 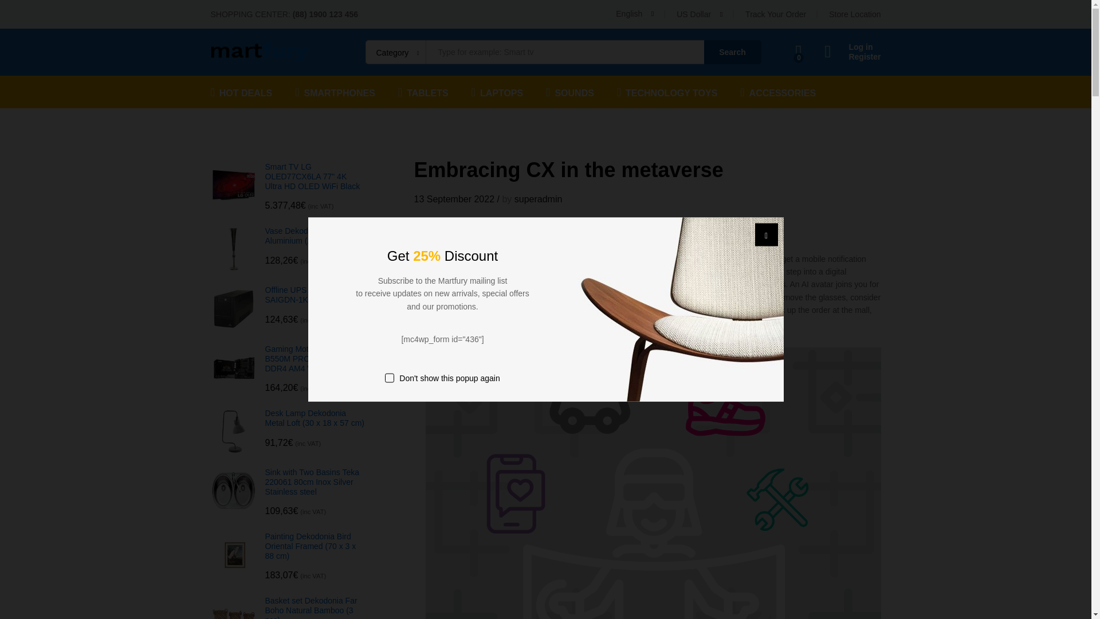 What do you see at coordinates (635, 14) in the screenshot?
I see `English` at bounding box center [635, 14].